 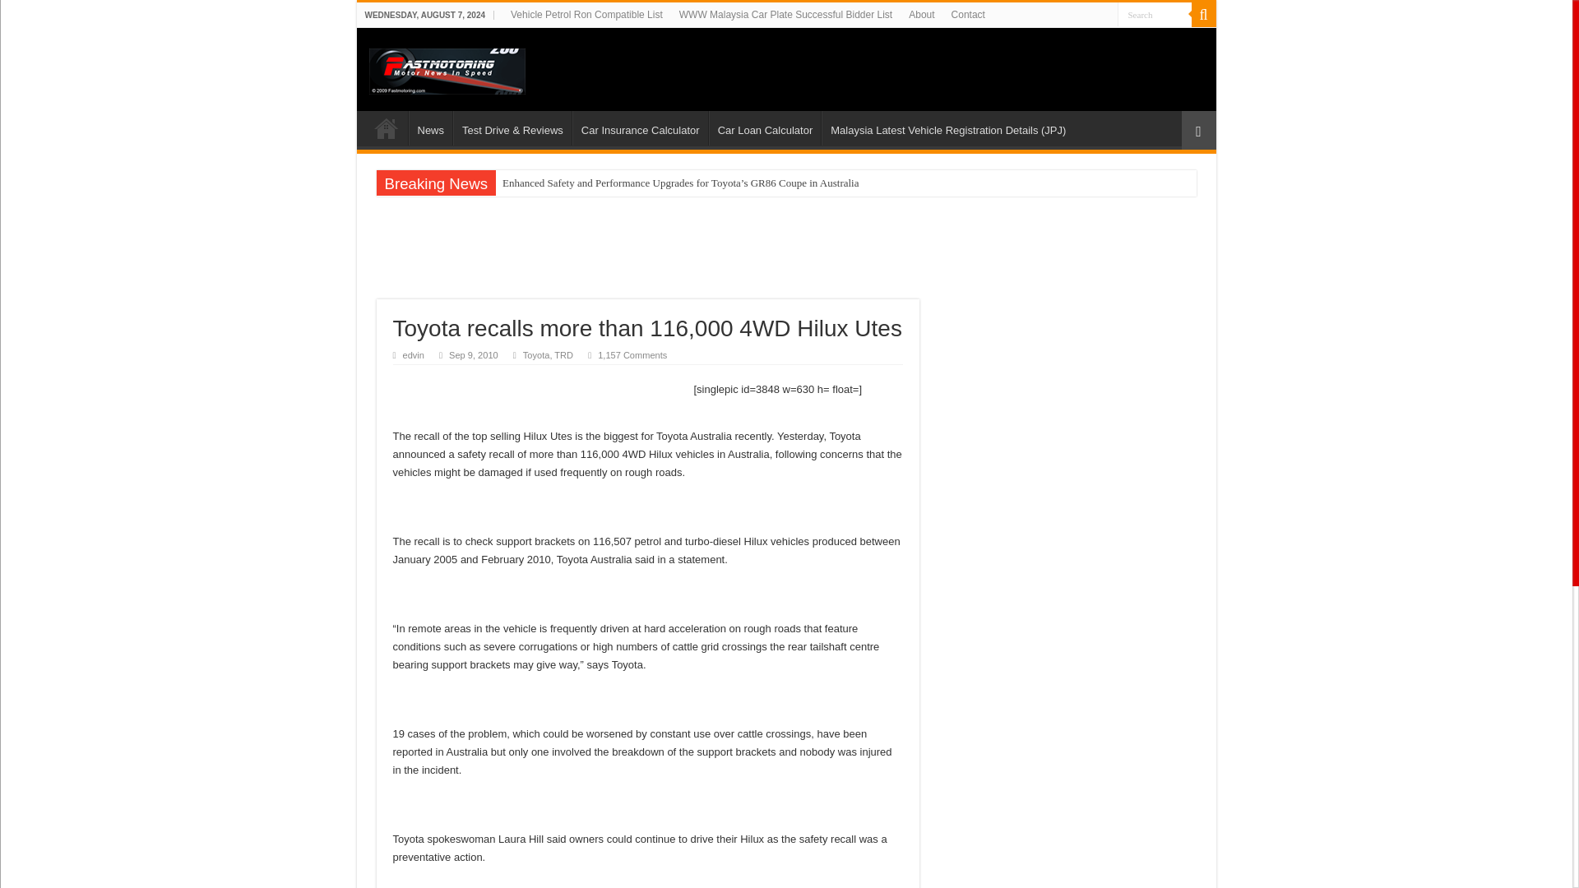 I want to click on 1,157 Comments, so click(x=638, y=355).